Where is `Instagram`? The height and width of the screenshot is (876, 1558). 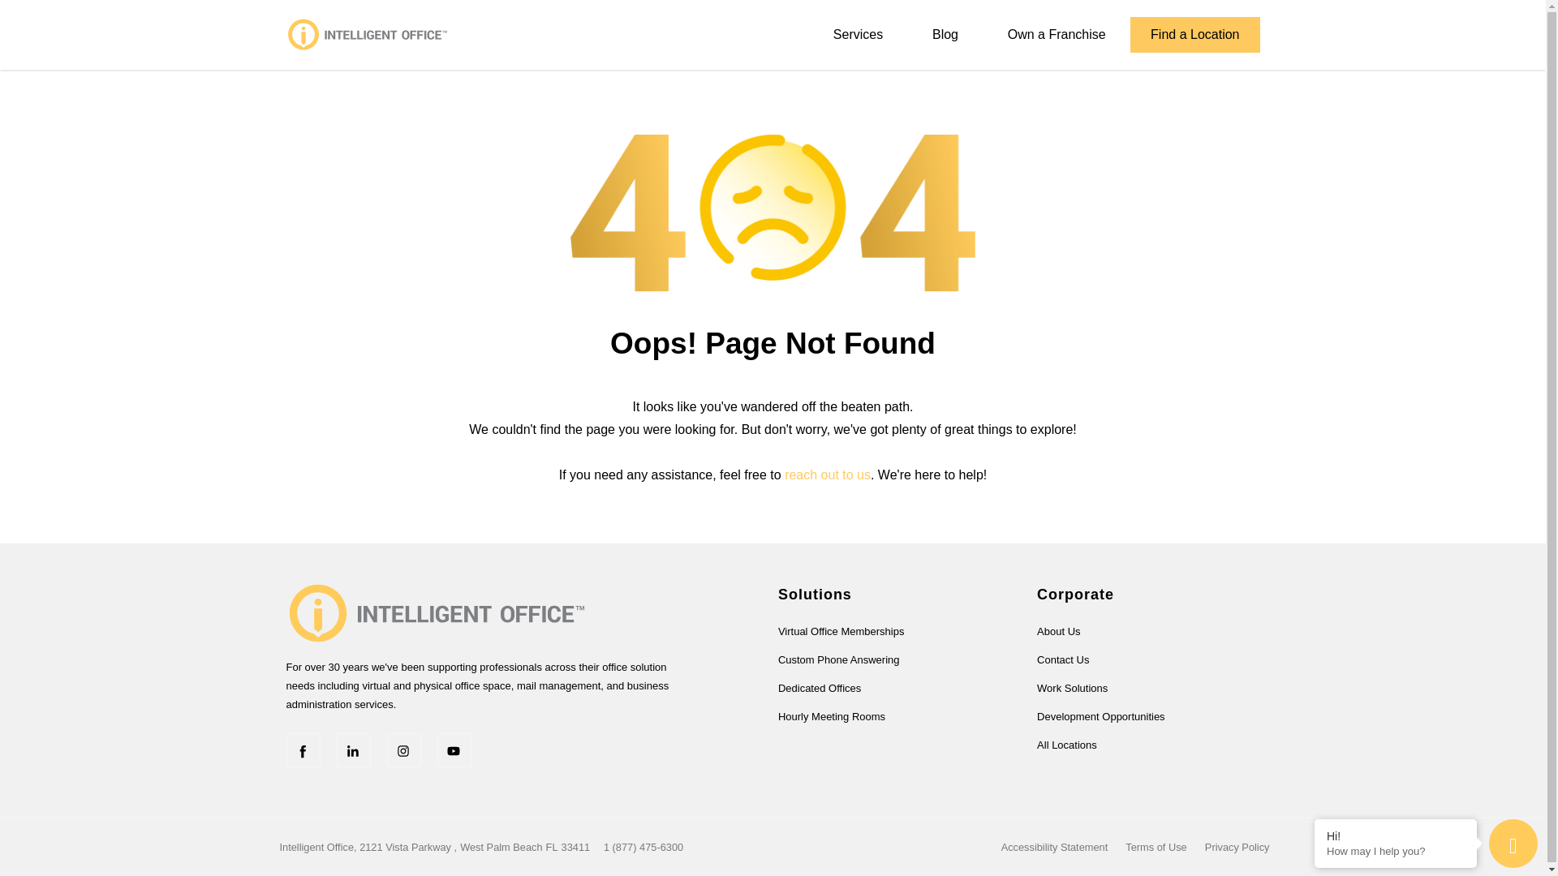 Instagram is located at coordinates (403, 749).